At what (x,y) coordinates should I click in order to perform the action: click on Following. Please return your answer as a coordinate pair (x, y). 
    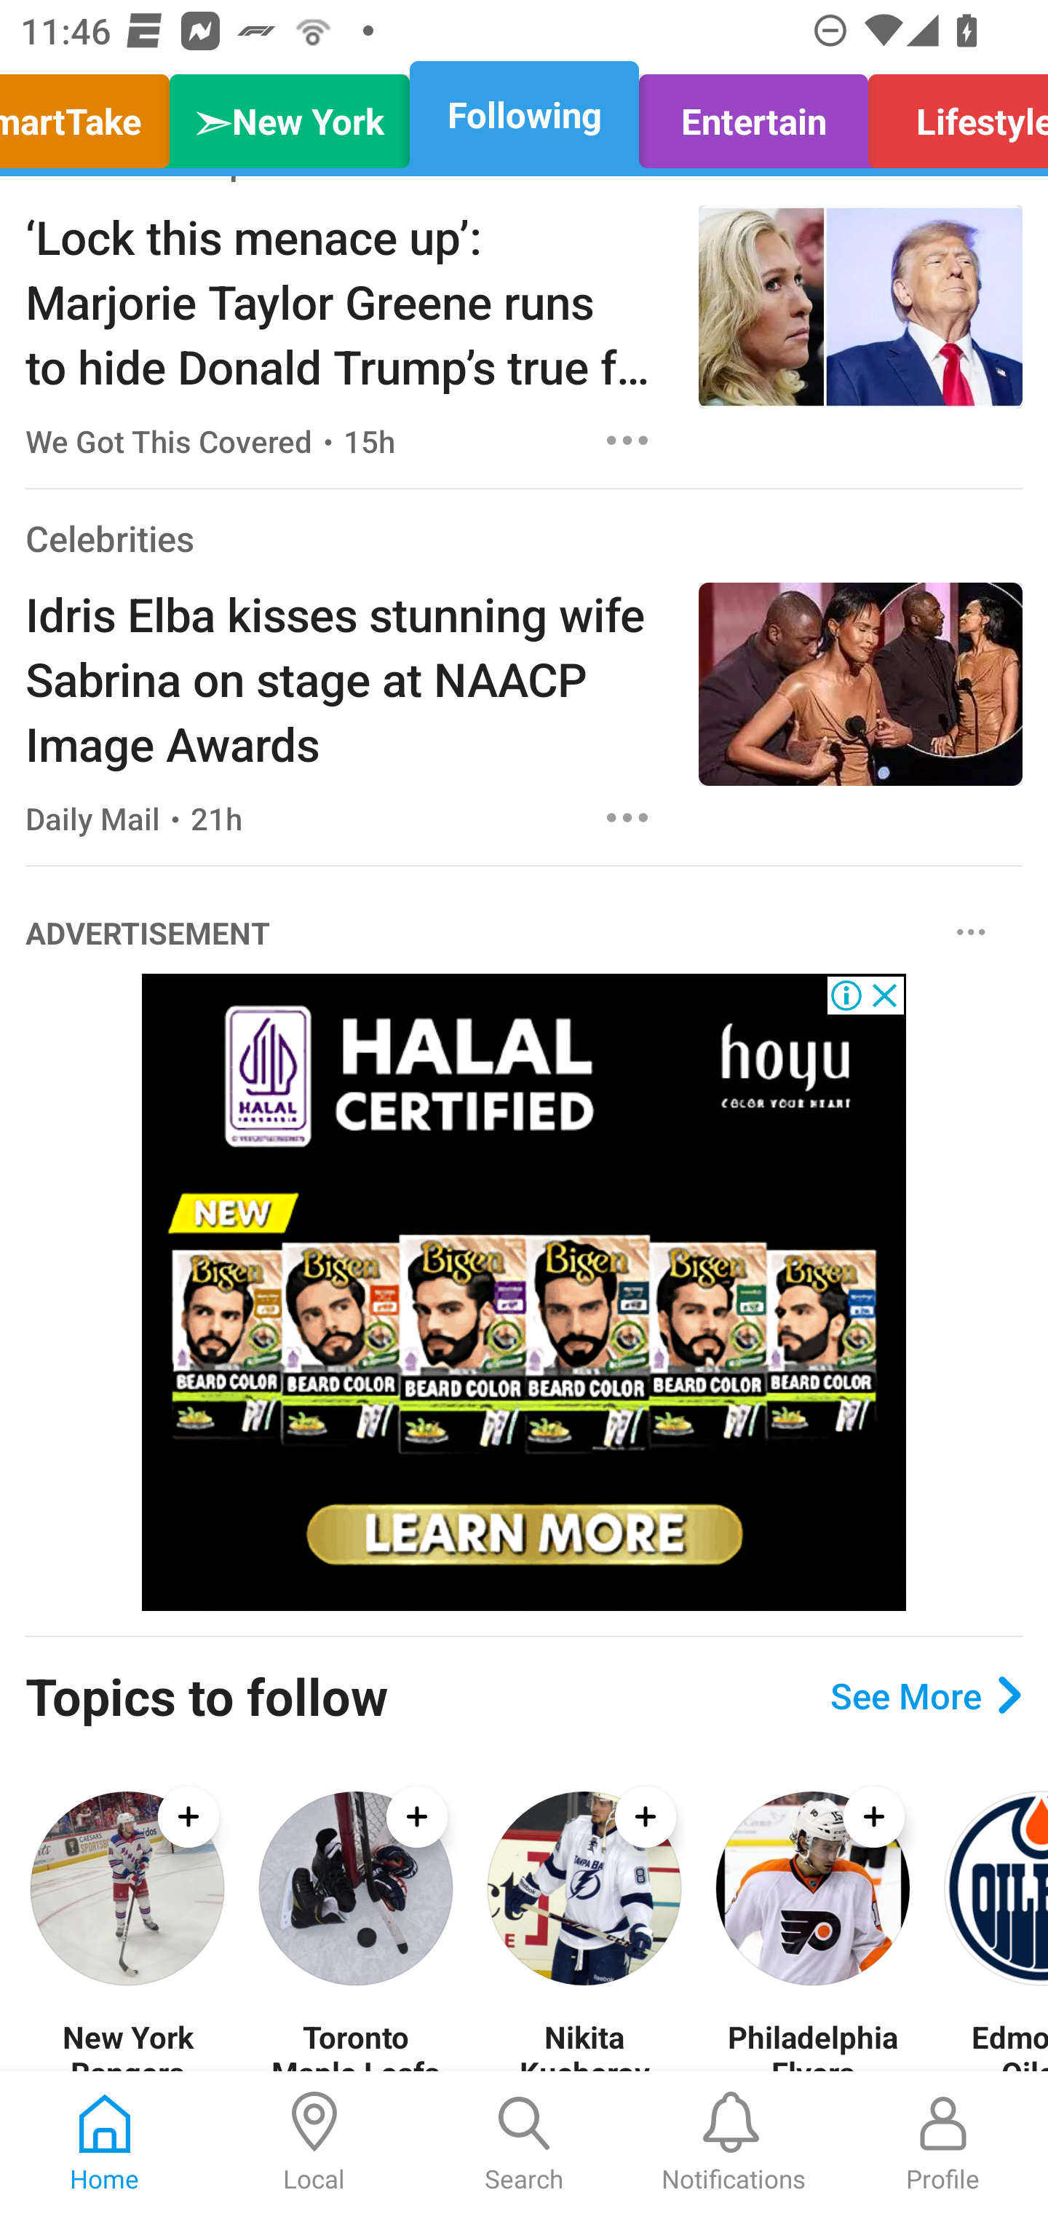
    Looking at the image, I should click on (524, 115).